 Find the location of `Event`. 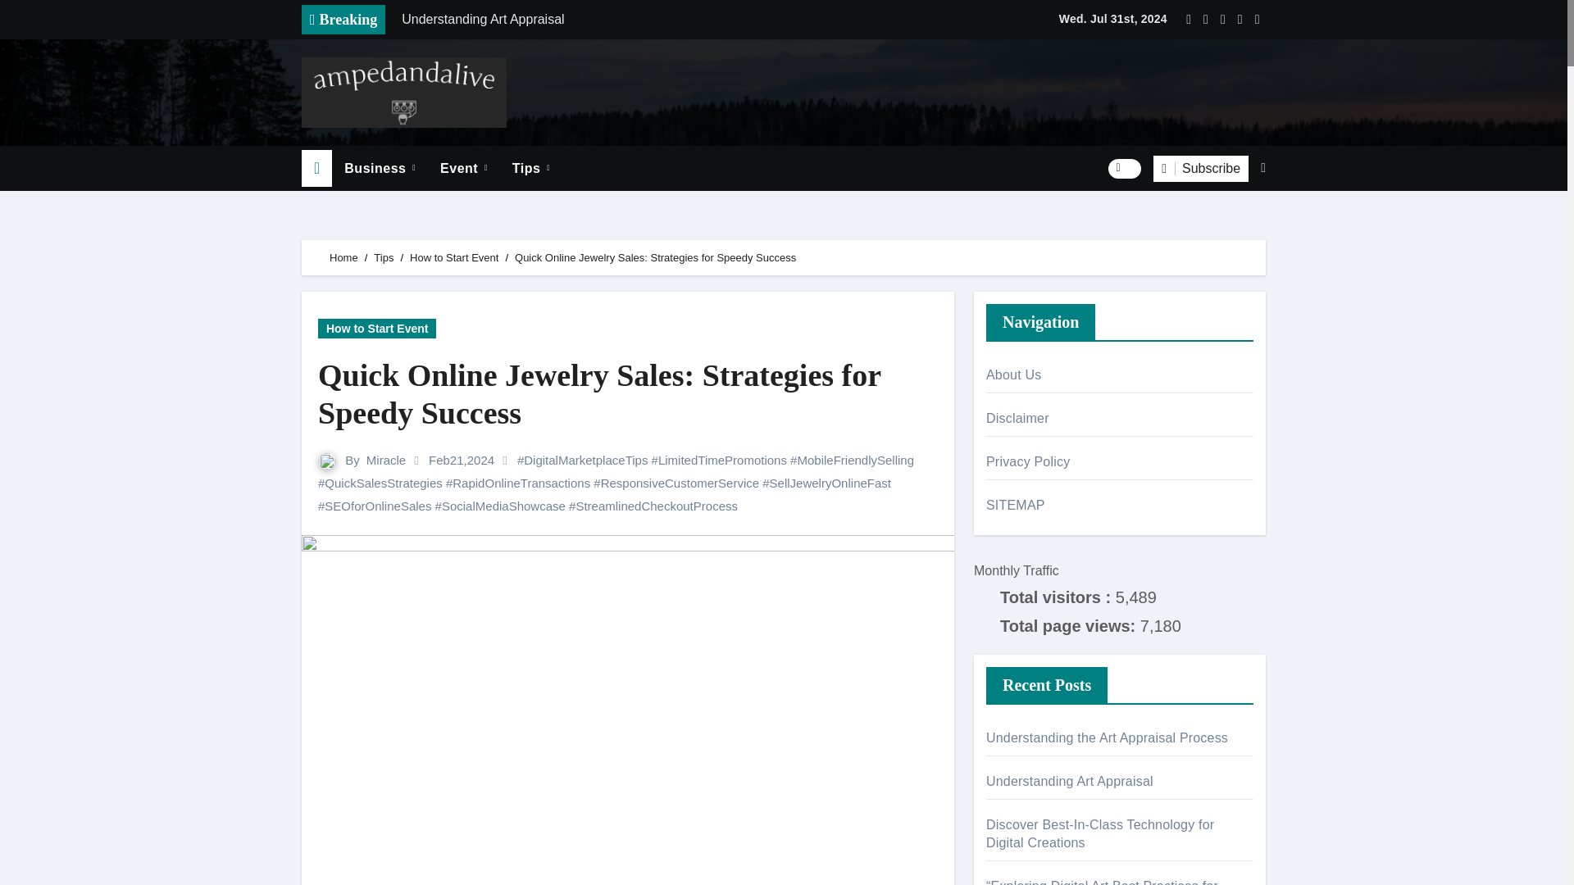

Event is located at coordinates (464, 169).